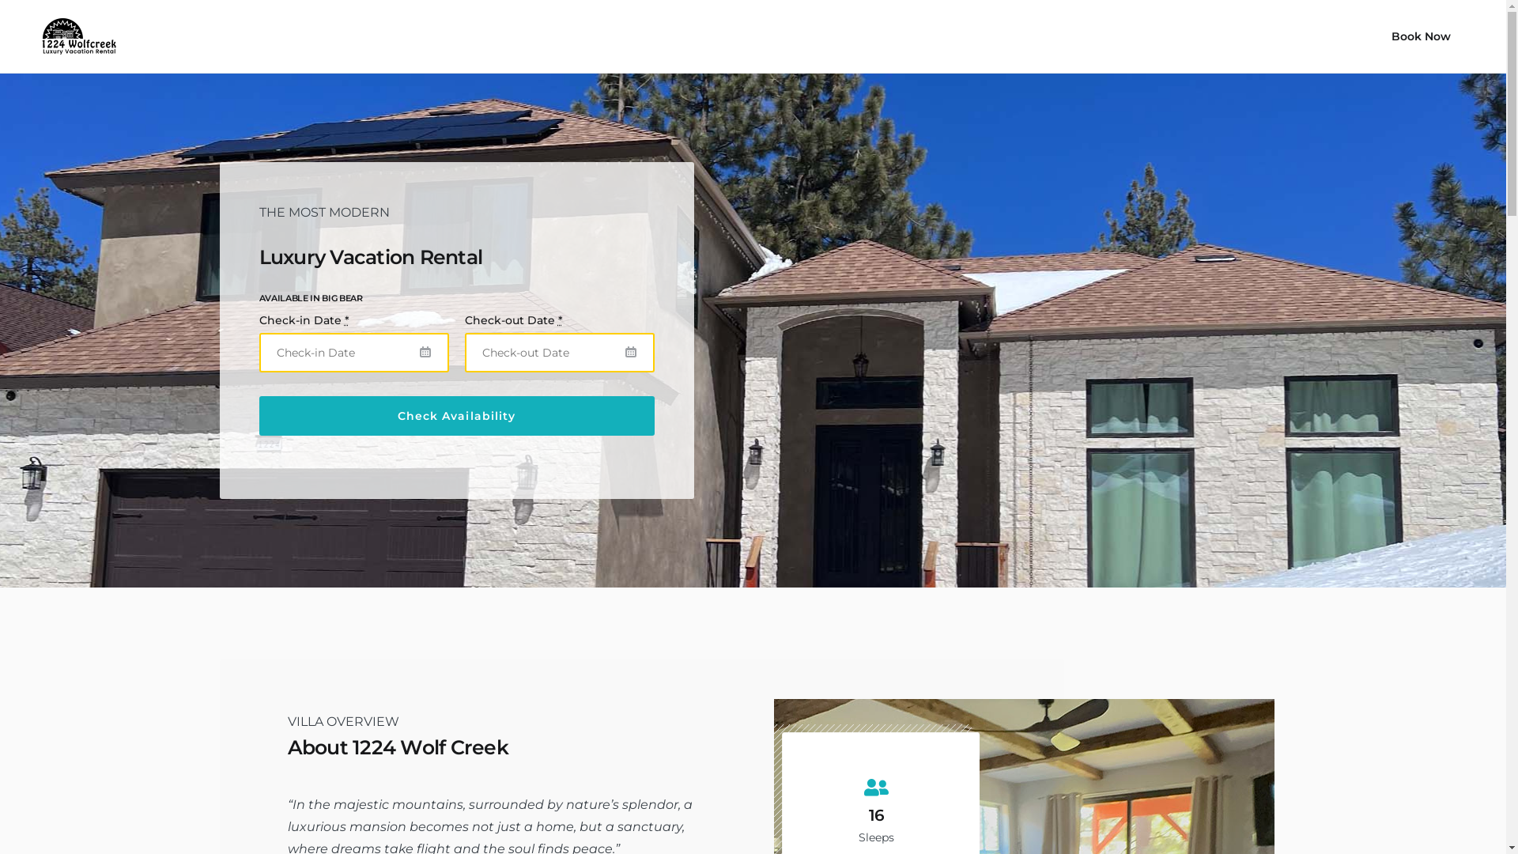 This screenshot has height=854, width=1518. What do you see at coordinates (457, 416) in the screenshot?
I see `Check Availability` at bounding box center [457, 416].